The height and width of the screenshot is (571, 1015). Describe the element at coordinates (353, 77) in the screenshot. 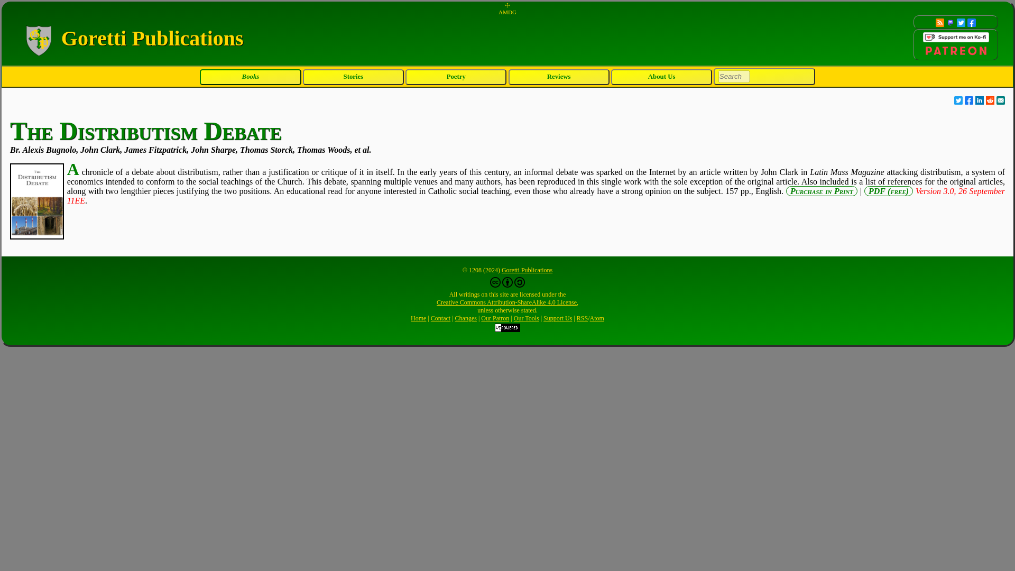

I see `Goretti Publications:  Stories` at that location.